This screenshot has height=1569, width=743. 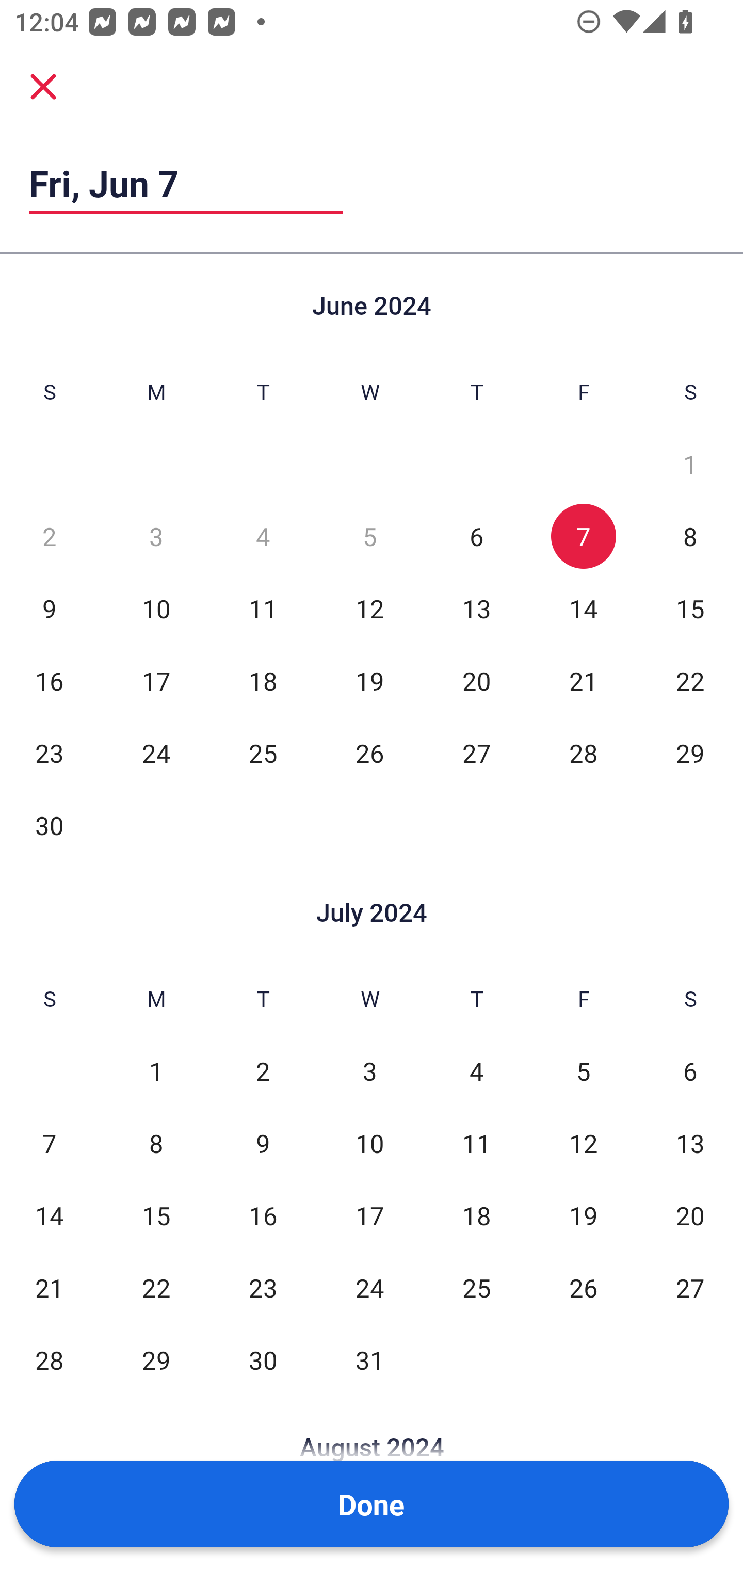 What do you see at coordinates (156, 536) in the screenshot?
I see `3 Mon, Jun 3, Not Selected` at bounding box center [156, 536].